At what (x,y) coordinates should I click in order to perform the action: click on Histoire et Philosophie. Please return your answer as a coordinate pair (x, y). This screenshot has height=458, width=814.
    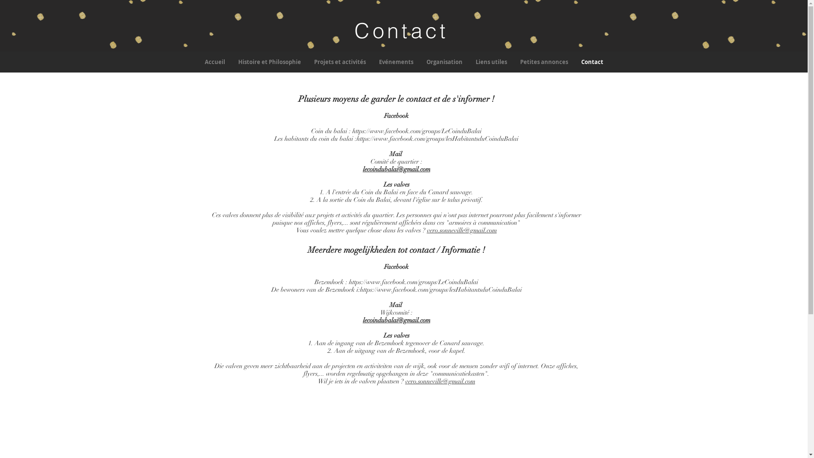
    Looking at the image, I should click on (270, 62).